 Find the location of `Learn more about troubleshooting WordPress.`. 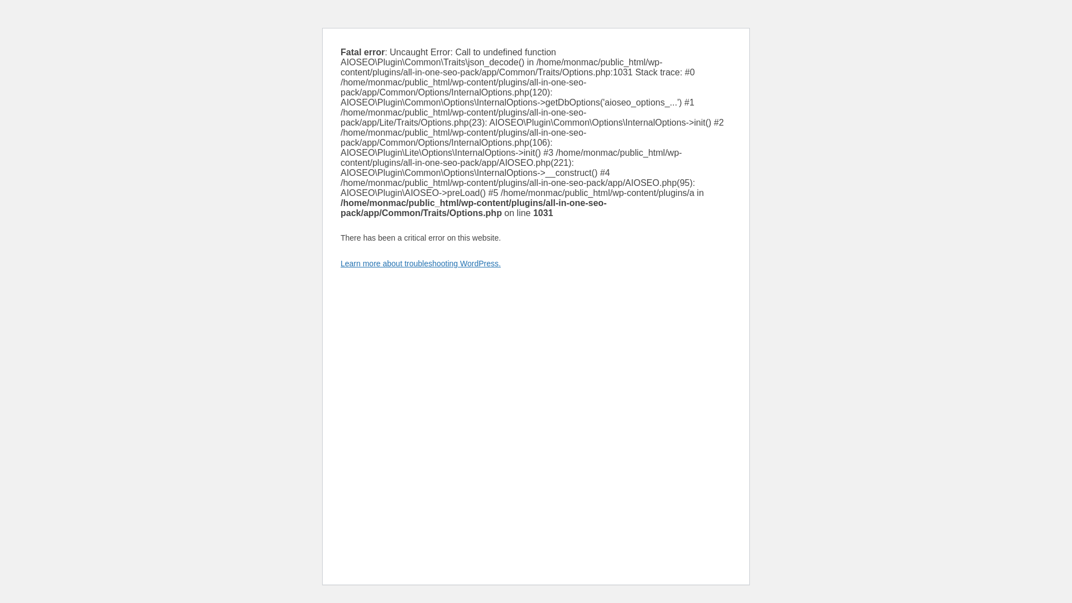

Learn more about troubleshooting WordPress. is located at coordinates (420, 264).